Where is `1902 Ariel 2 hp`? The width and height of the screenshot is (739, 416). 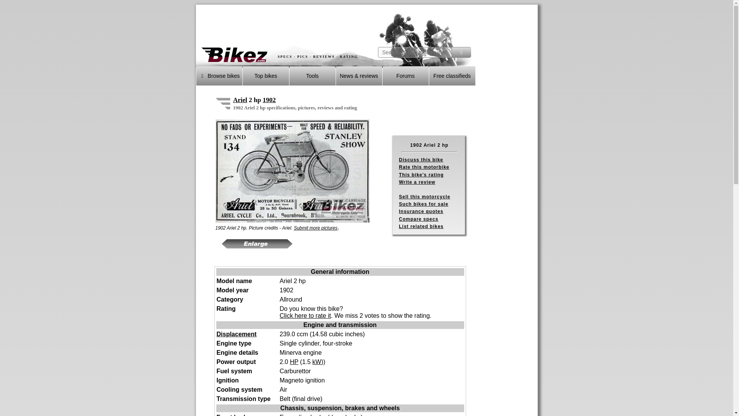
1902 Ariel 2 hp is located at coordinates (293, 171).